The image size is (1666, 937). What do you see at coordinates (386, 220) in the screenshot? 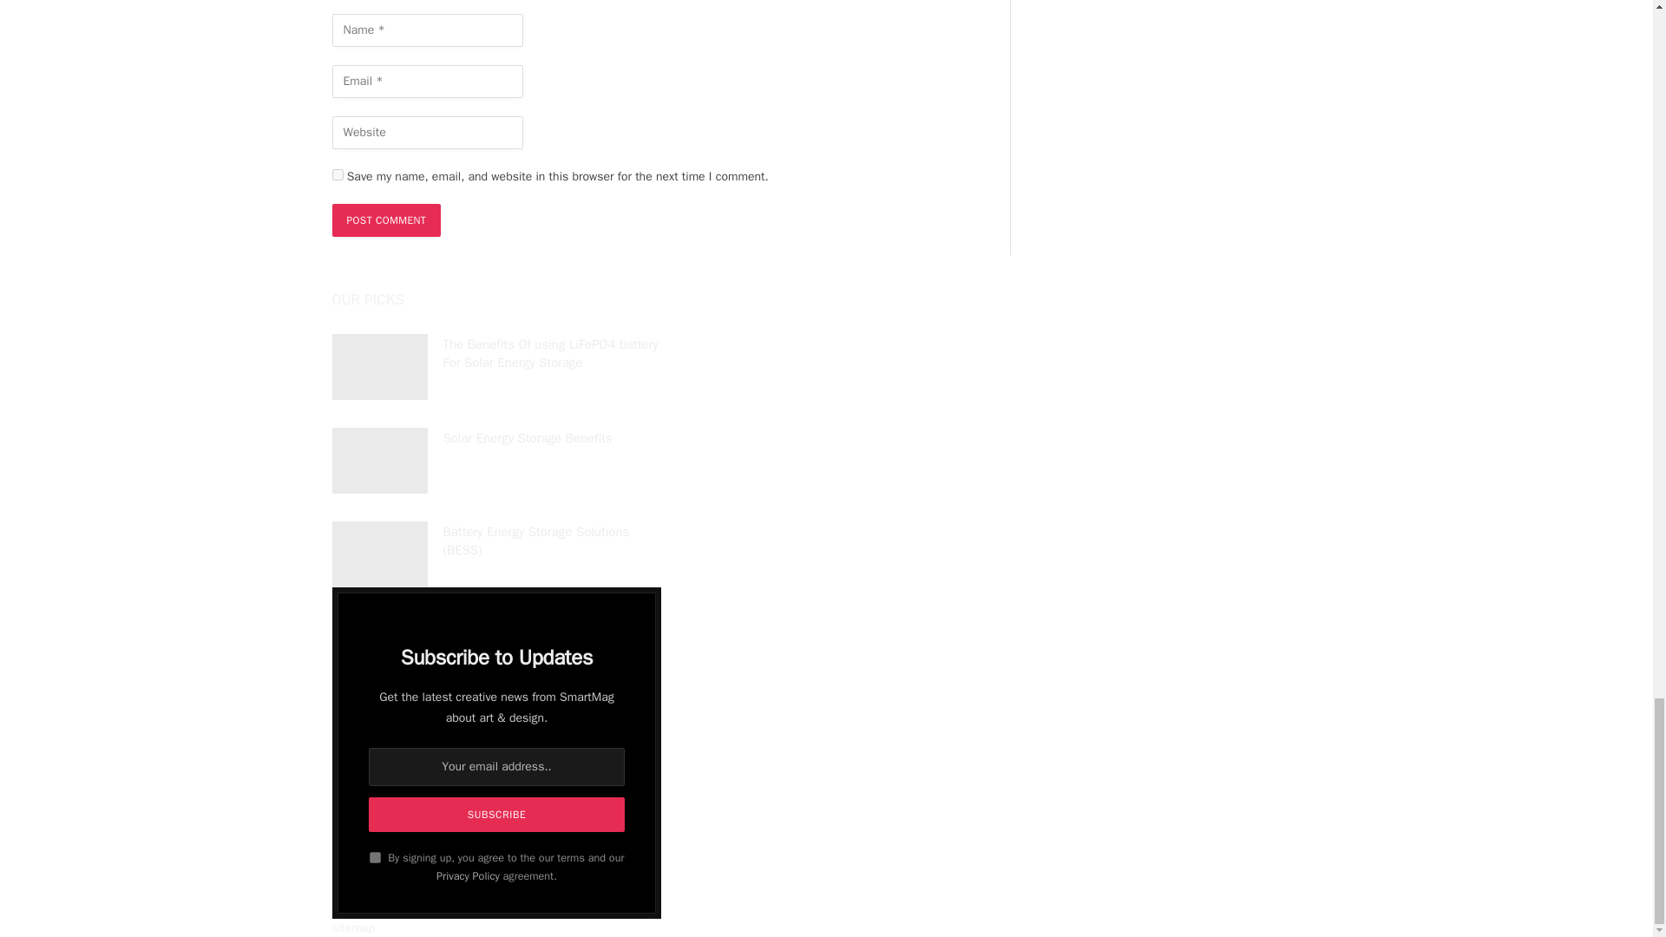
I see `Post Comment` at bounding box center [386, 220].